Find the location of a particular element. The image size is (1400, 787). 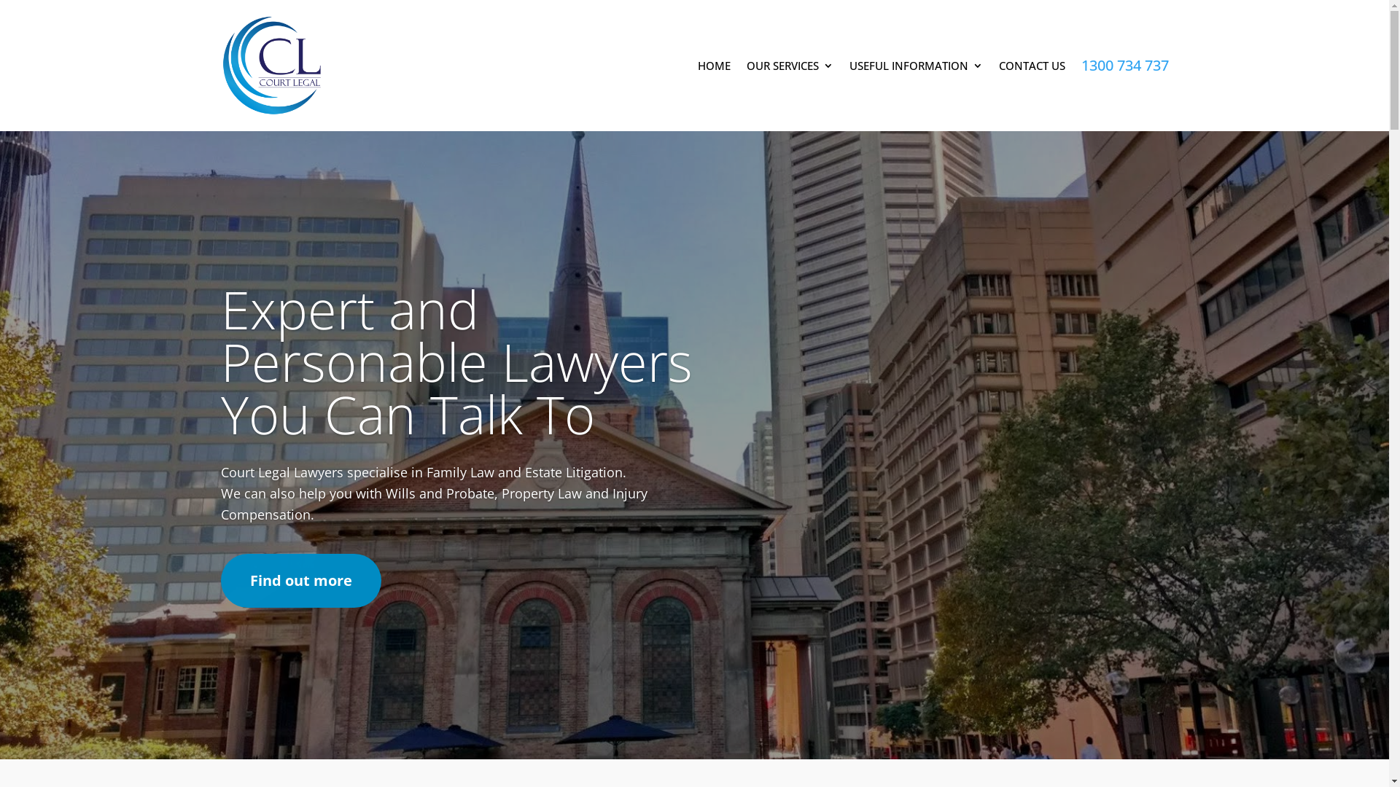

USEFUL INFORMATION is located at coordinates (916, 66).